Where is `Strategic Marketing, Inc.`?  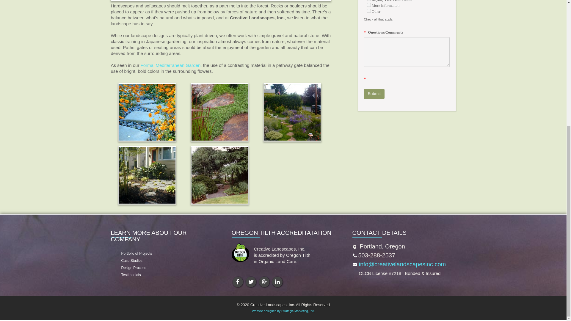
Strategic Marketing, Inc. is located at coordinates (298, 311).